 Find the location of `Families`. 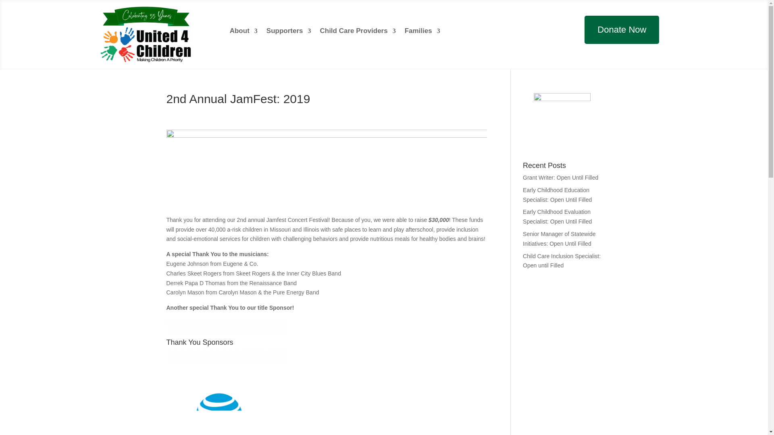

Families is located at coordinates (422, 32).